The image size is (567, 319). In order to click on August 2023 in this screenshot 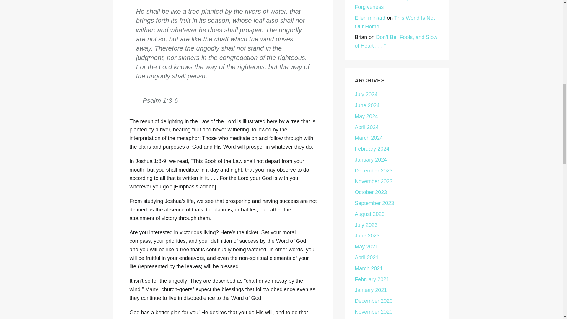, I will do `click(369, 214)`.